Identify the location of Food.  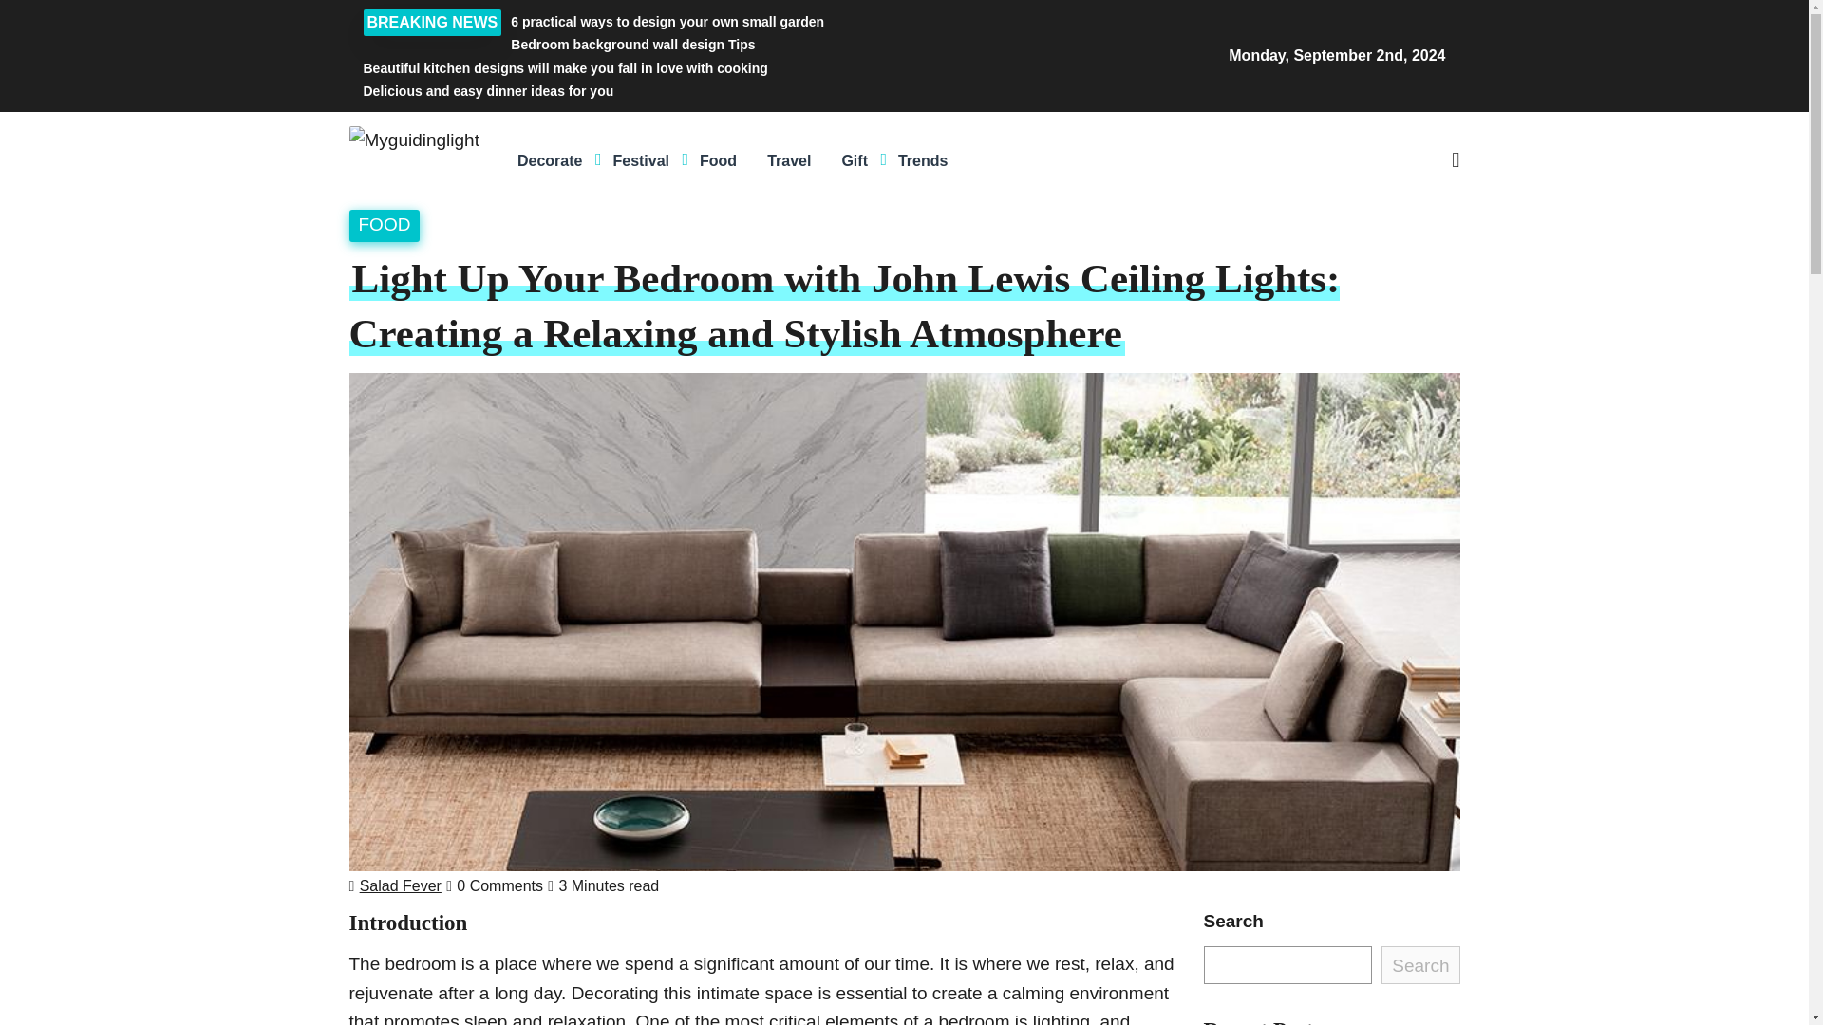
(718, 161).